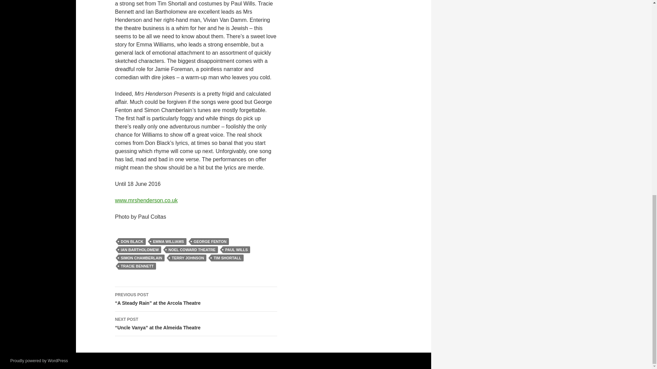 This screenshot has width=657, height=369. I want to click on TERRY JOHNSON, so click(188, 258).